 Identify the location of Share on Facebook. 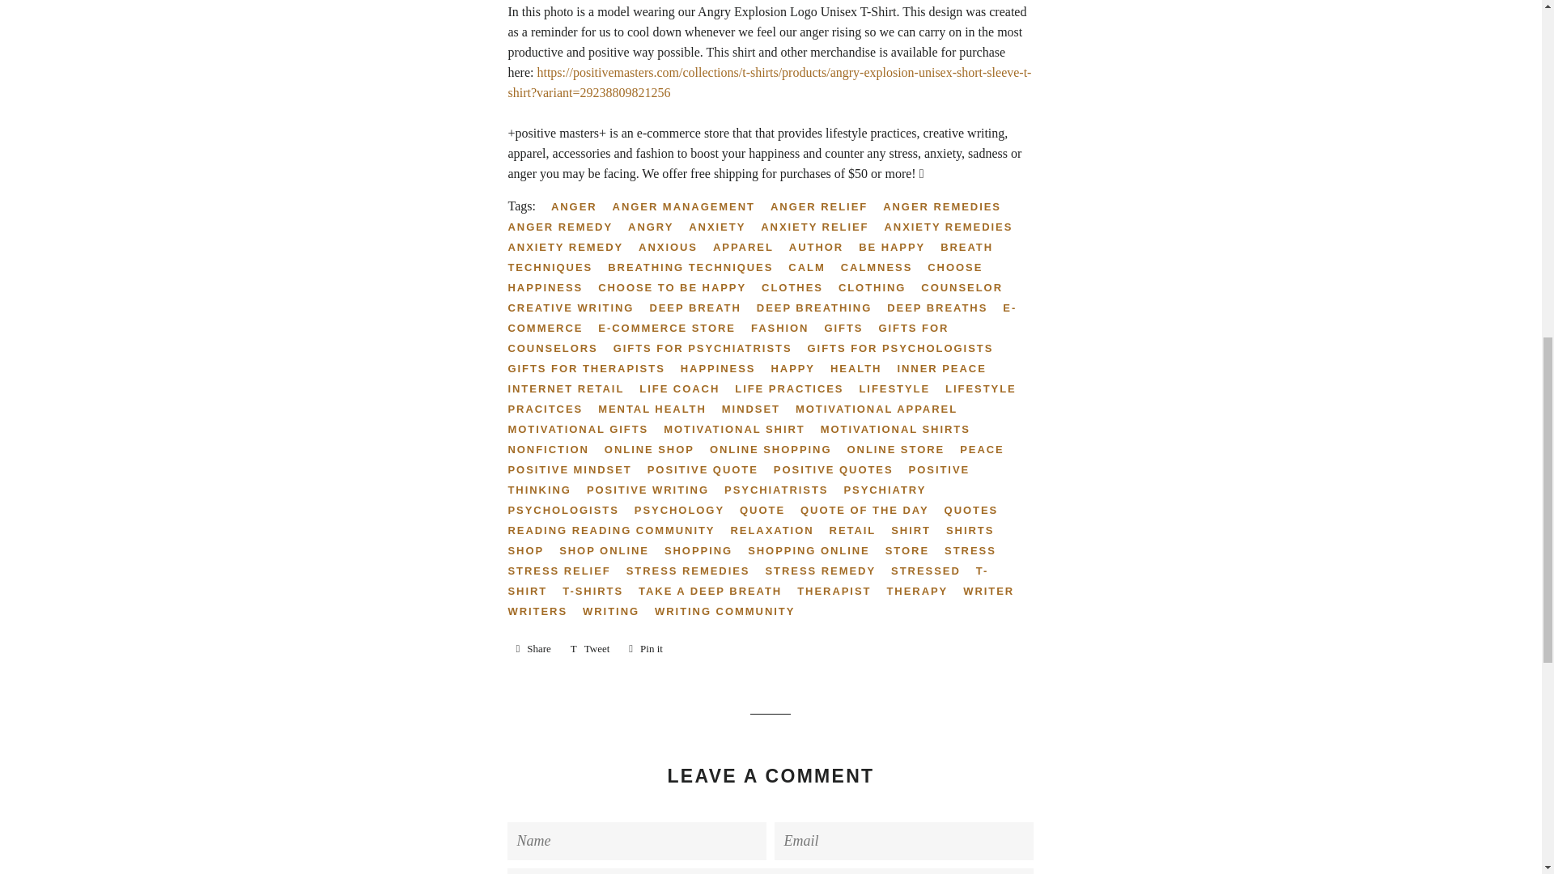
(533, 649).